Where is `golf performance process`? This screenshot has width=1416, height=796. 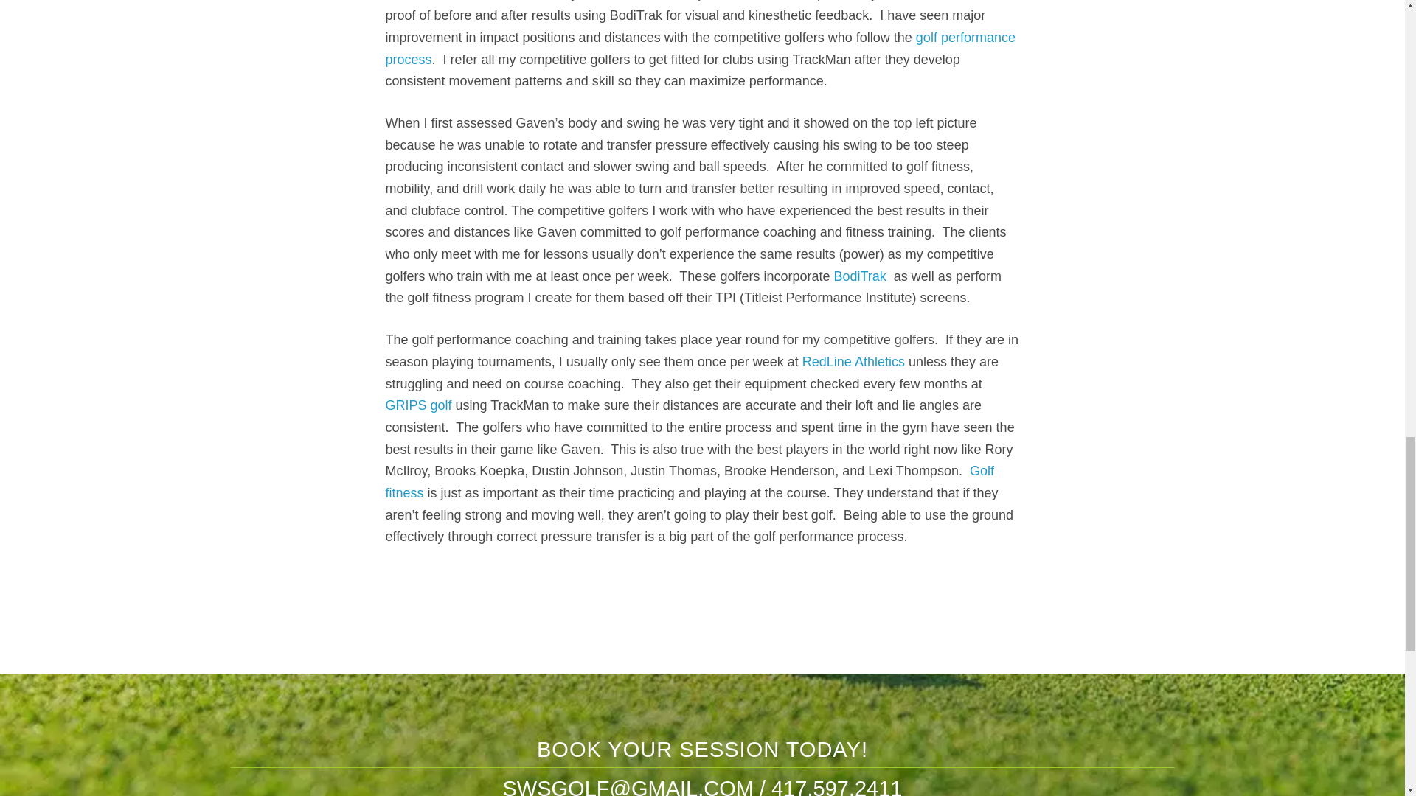 golf performance process is located at coordinates (700, 49).